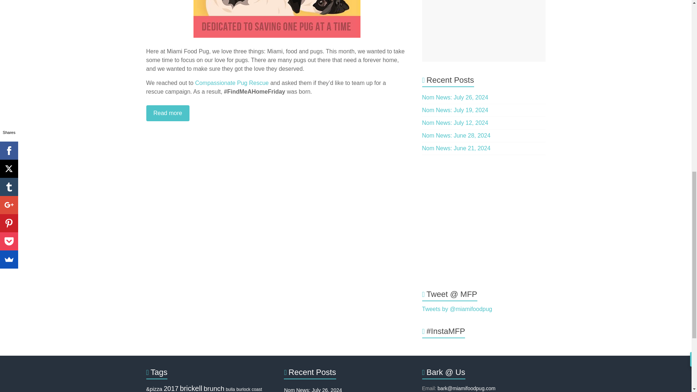 Image resolution: width=697 pixels, height=392 pixels. I want to click on Nom News: July 12, 2024, so click(455, 123).